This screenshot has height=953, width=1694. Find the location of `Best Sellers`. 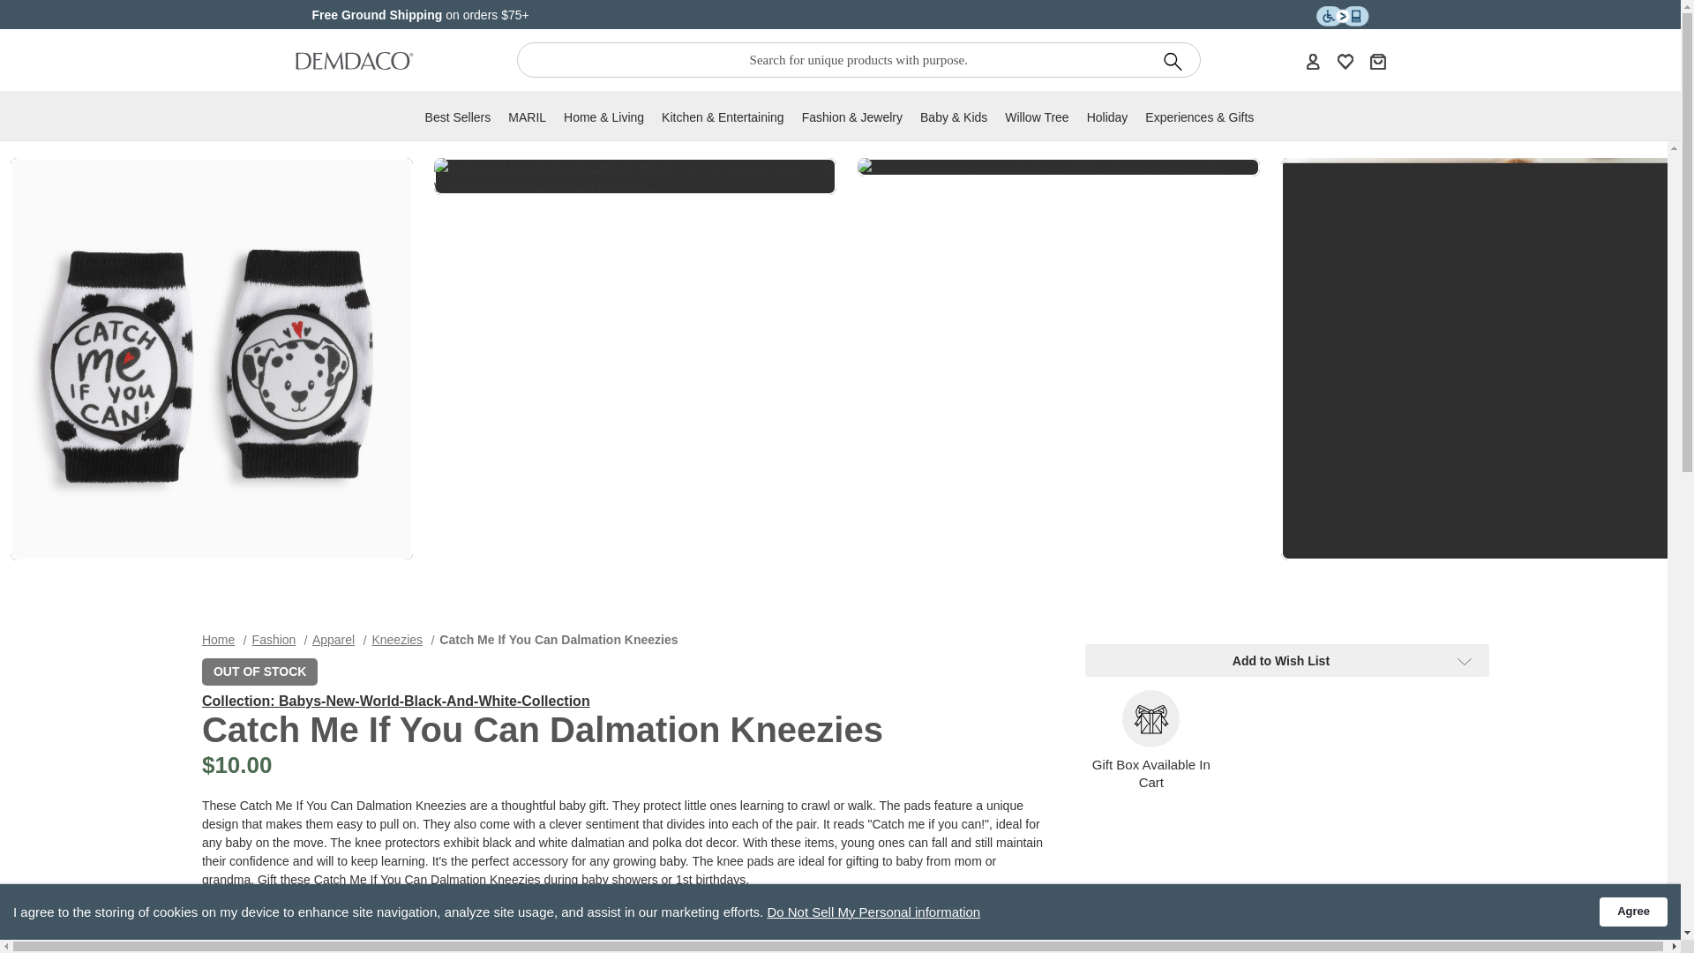

Best Sellers is located at coordinates (457, 122).